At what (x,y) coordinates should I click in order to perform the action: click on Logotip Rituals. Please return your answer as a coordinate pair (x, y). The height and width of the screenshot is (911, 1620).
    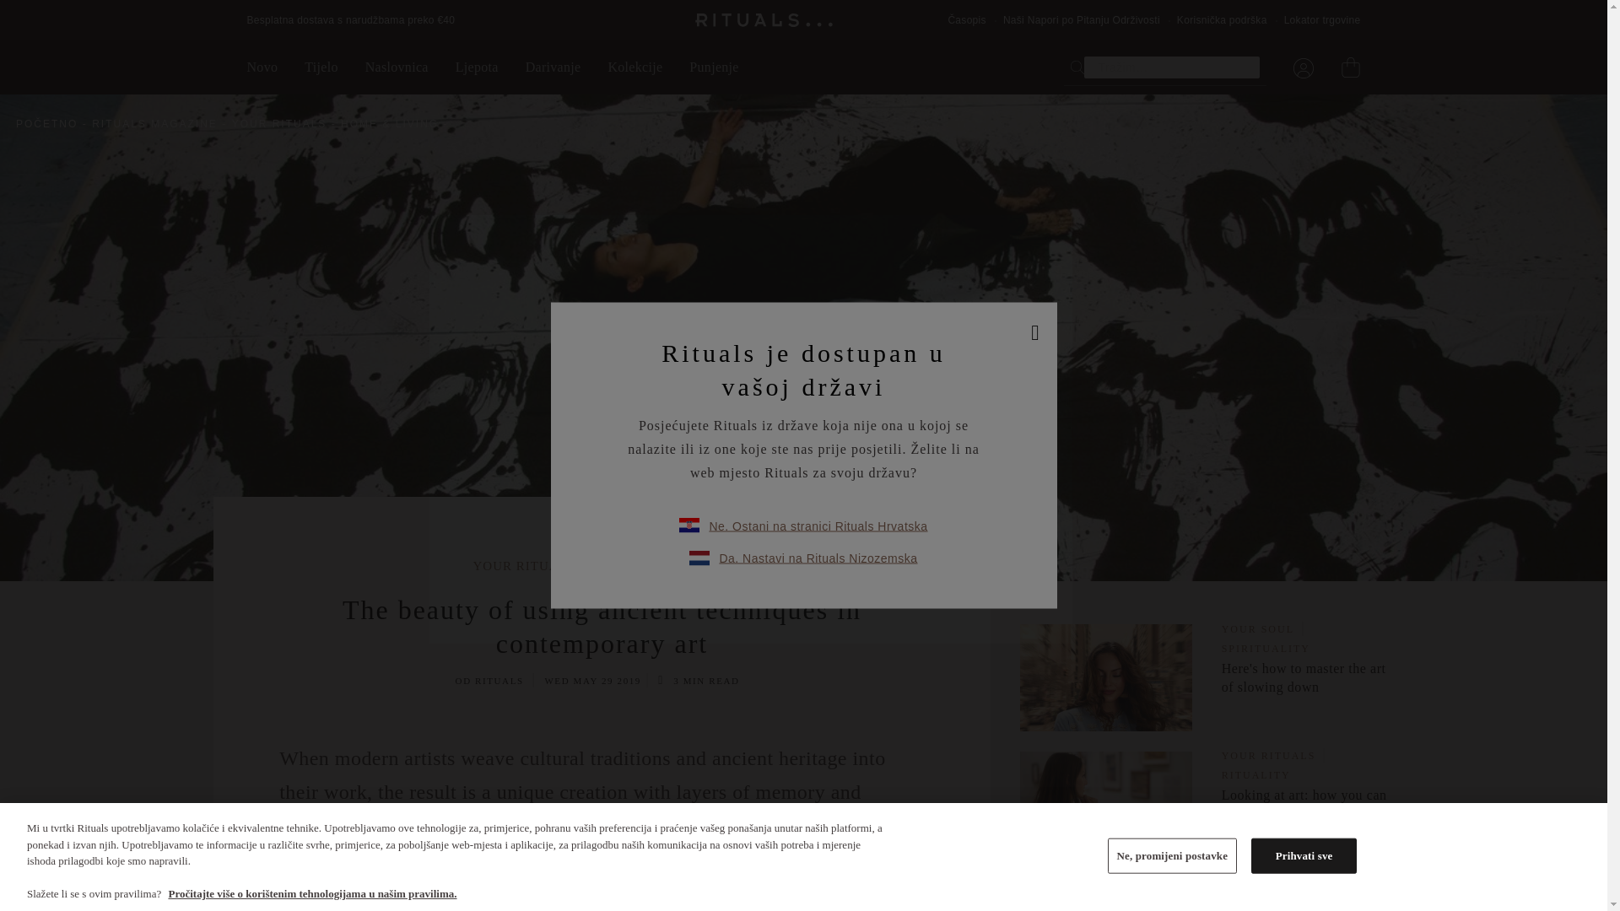
    Looking at the image, I should click on (764, 20).